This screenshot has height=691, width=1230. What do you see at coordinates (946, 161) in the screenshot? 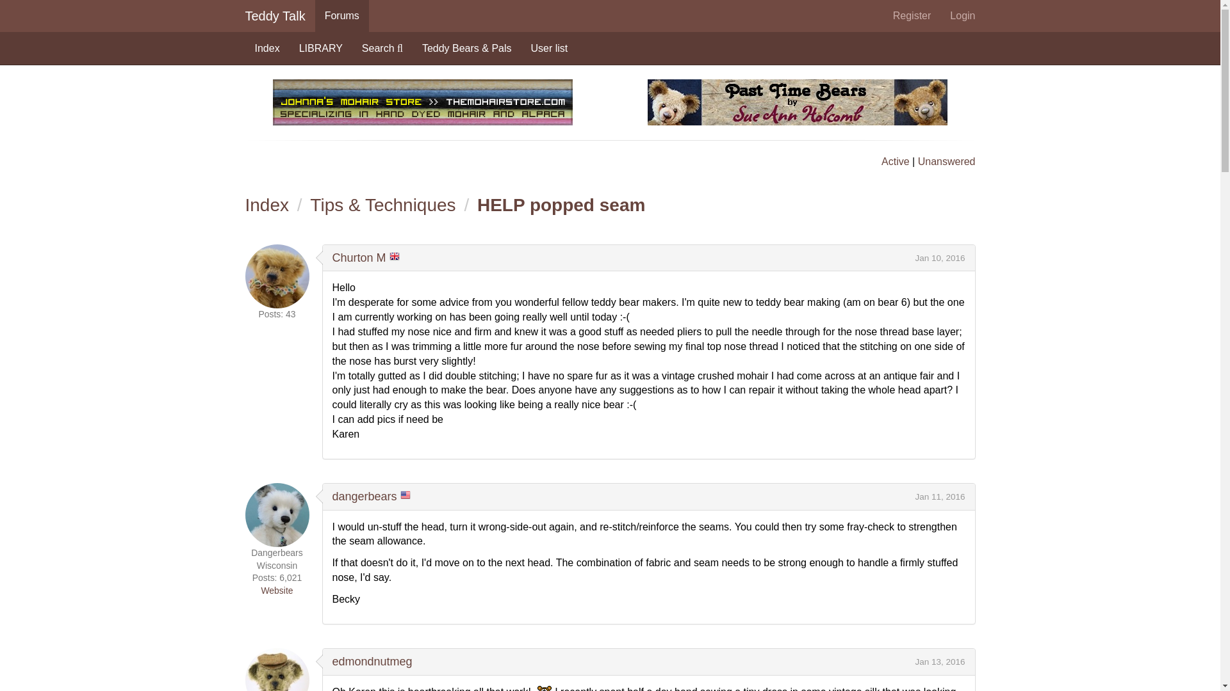
I see `Find topics with no replies.` at bounding box center [946, 161].